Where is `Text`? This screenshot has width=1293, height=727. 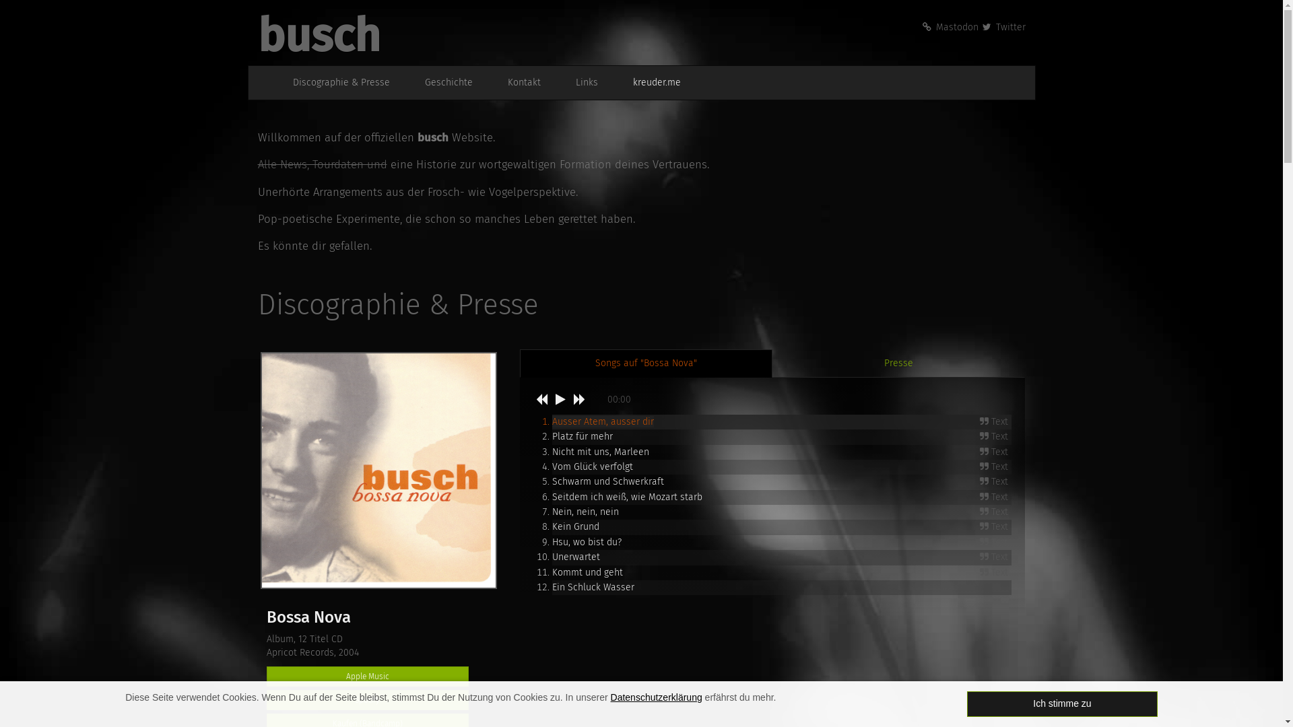
Text is located at coordinates (995, 437).